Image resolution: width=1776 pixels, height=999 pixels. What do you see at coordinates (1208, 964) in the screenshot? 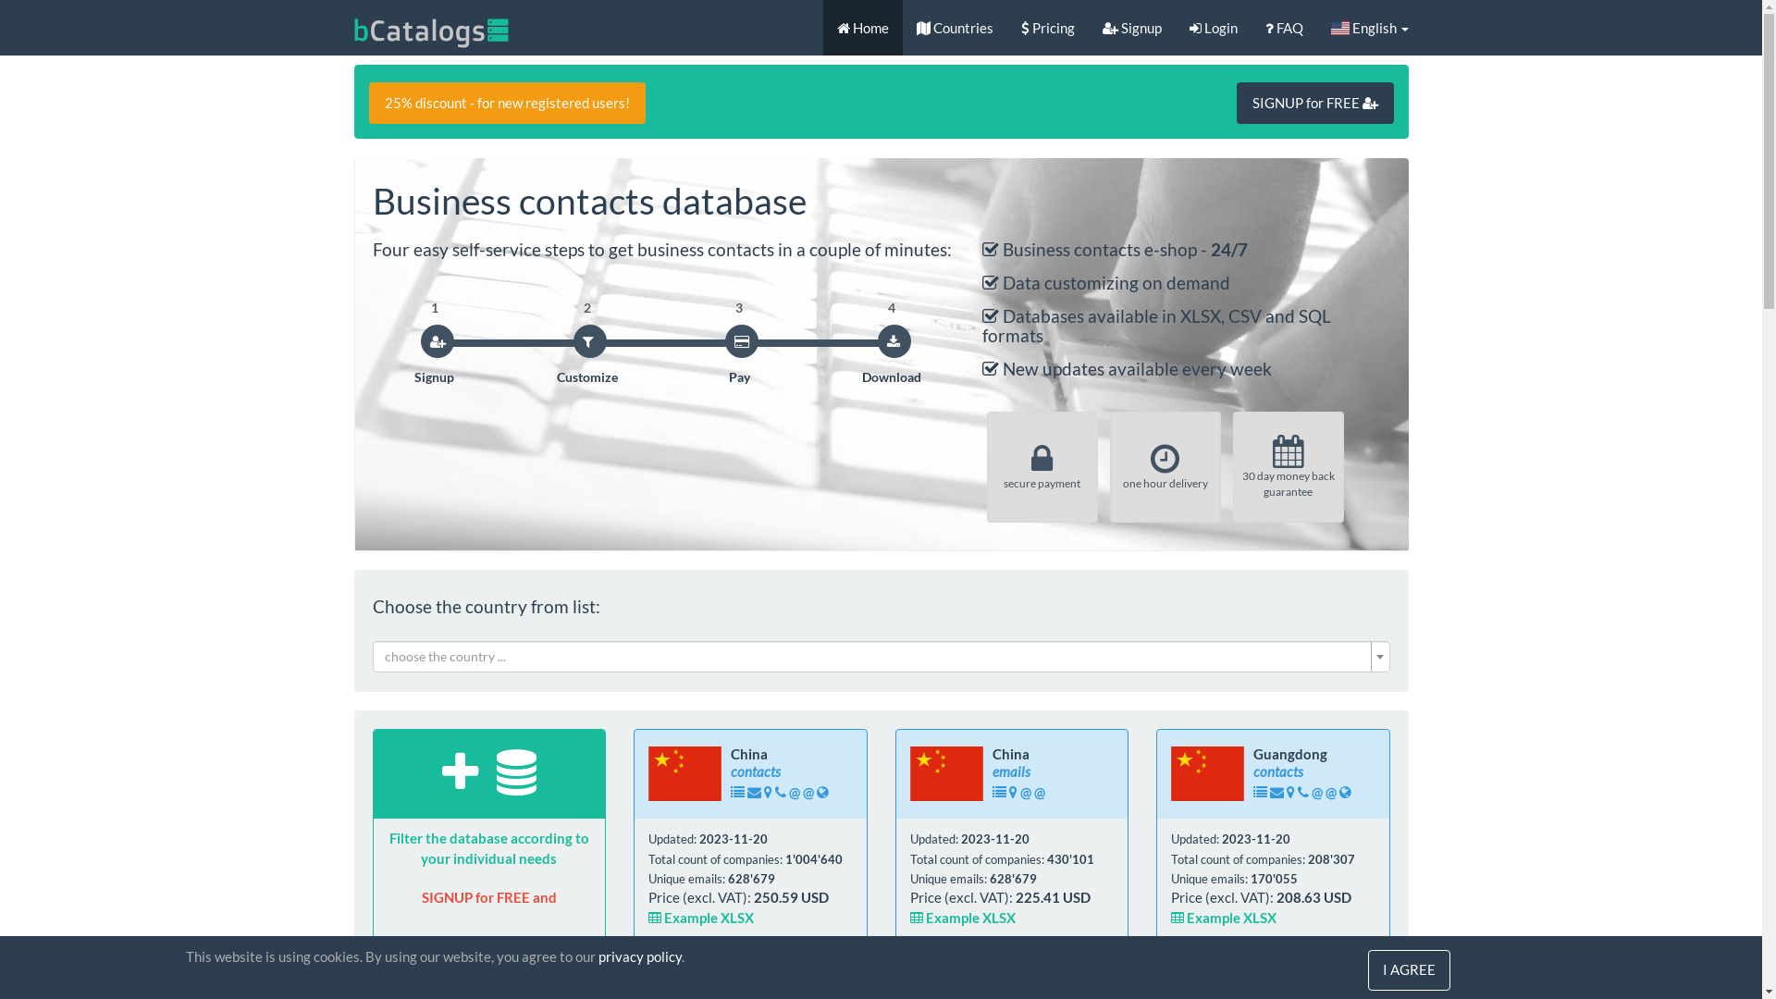
I see `Details` at bounding box center [1208, 964].